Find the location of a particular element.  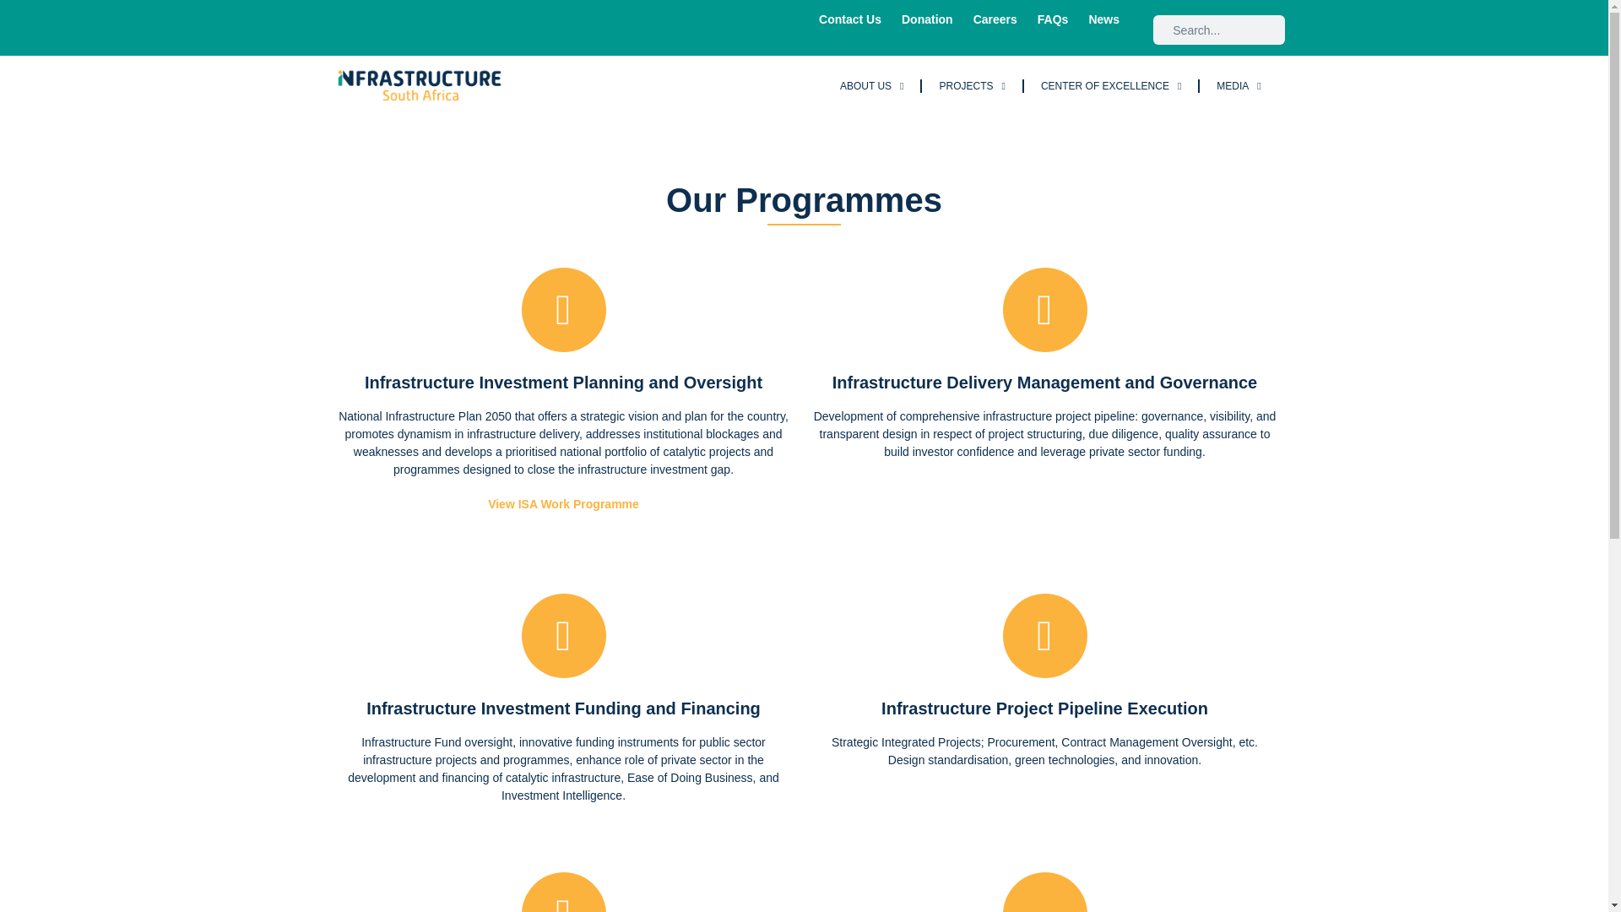

FAQs is located at coordinates (1054, 19).